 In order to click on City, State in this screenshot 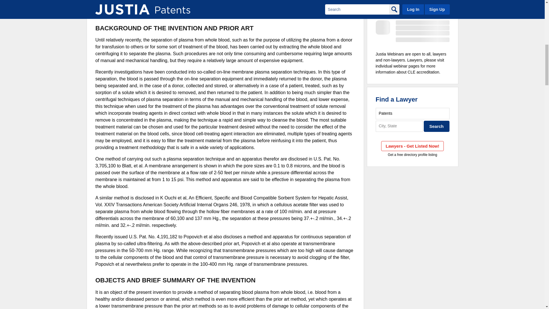, I will do `click(399, 126)`.